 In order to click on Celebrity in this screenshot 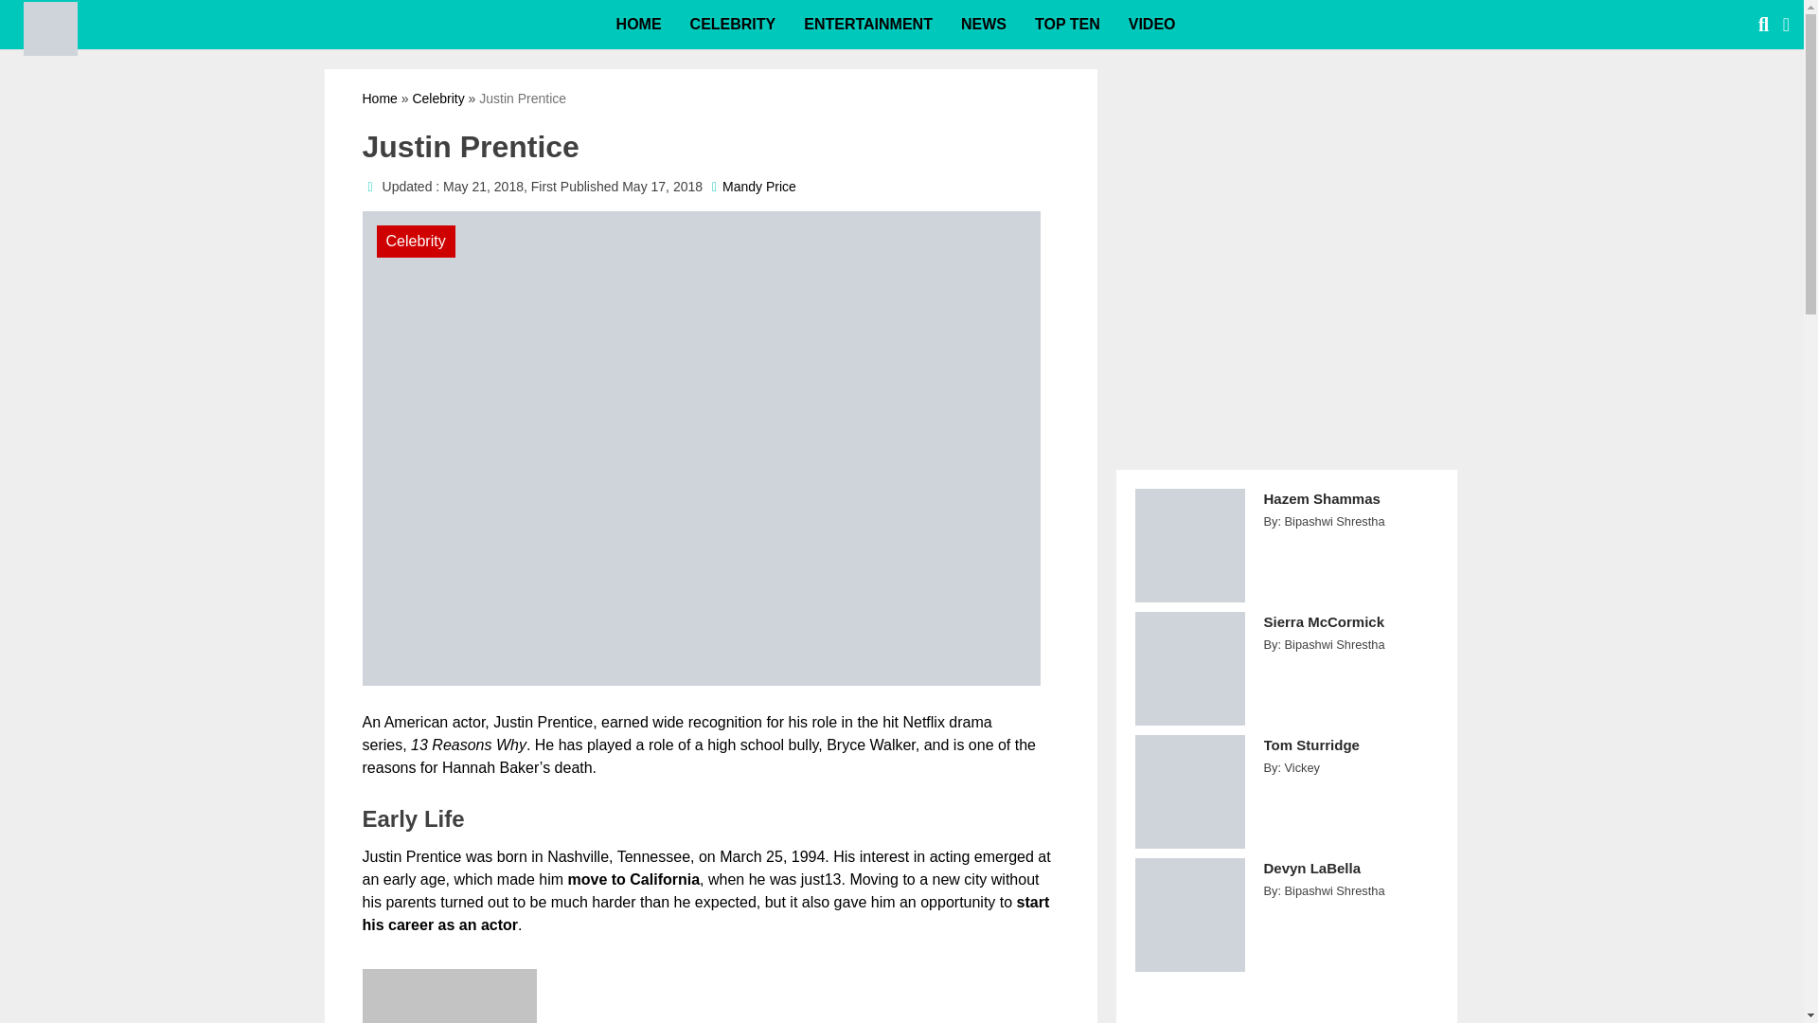, I will do `click(437, 99)`.